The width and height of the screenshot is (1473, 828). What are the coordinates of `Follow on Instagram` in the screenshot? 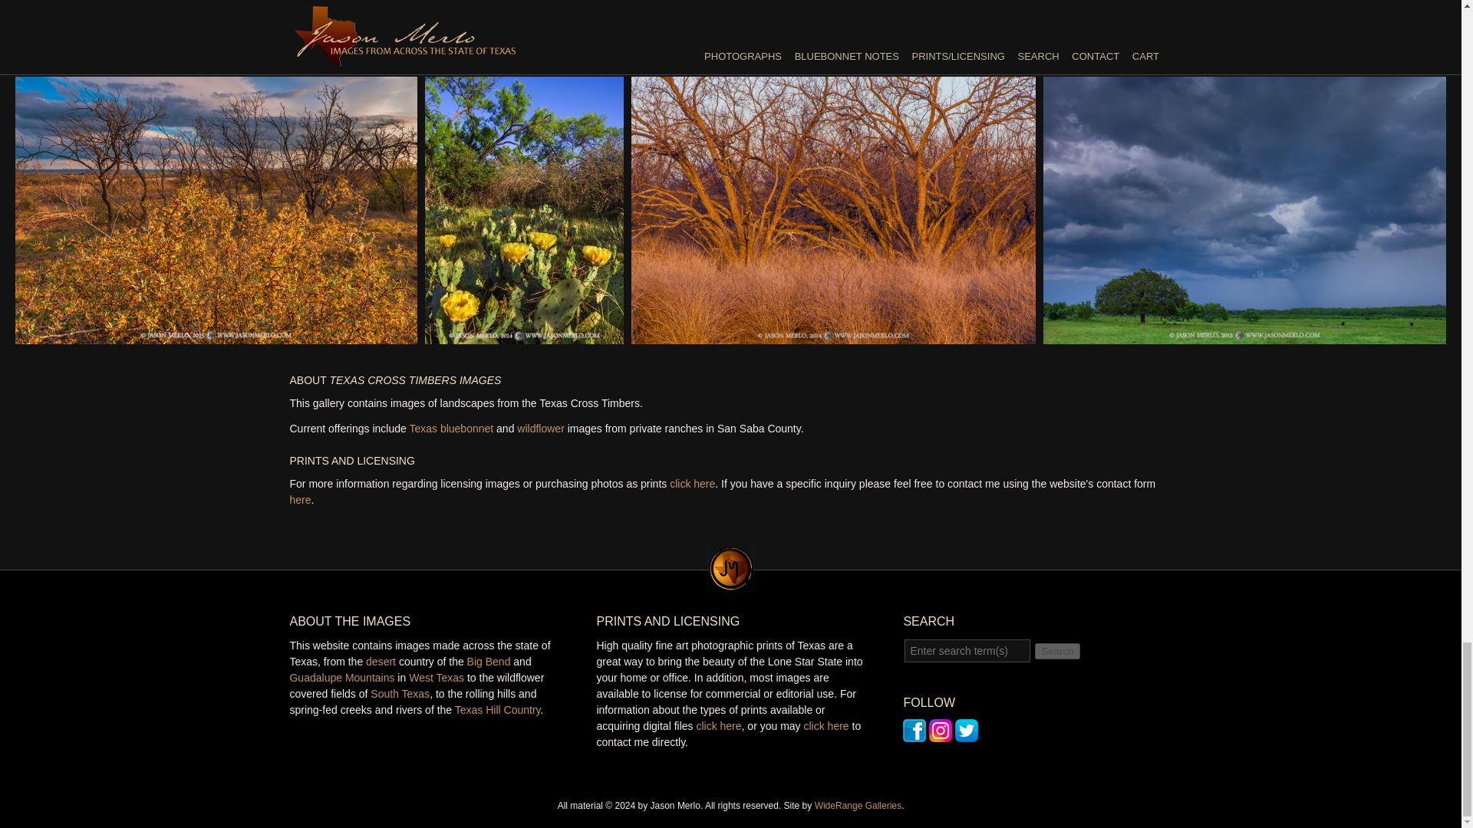 It's located at (941, 734).